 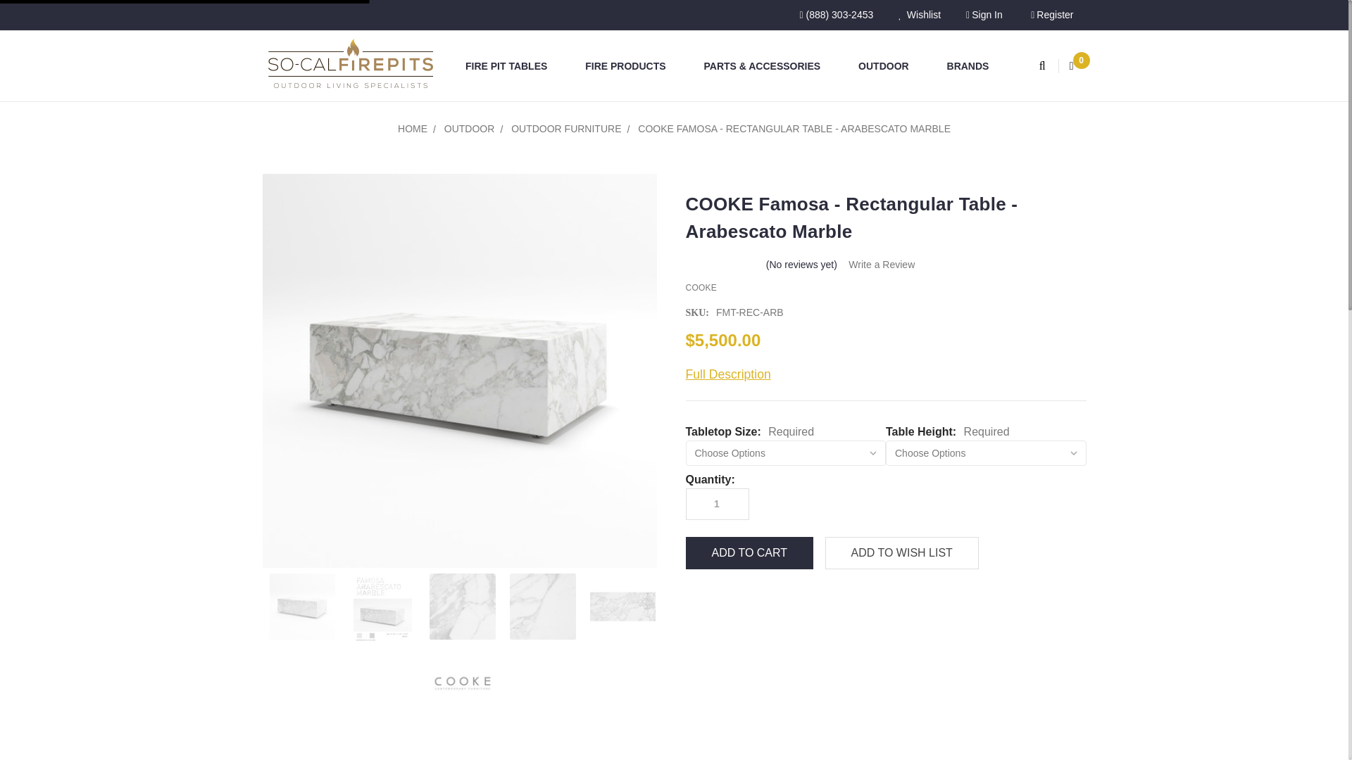 I want to click on Add to Cart, so click(x=749, y=552).